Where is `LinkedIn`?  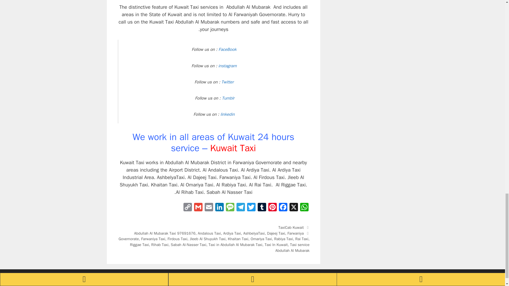 LinkedIn is located at coordinates (220, 208).